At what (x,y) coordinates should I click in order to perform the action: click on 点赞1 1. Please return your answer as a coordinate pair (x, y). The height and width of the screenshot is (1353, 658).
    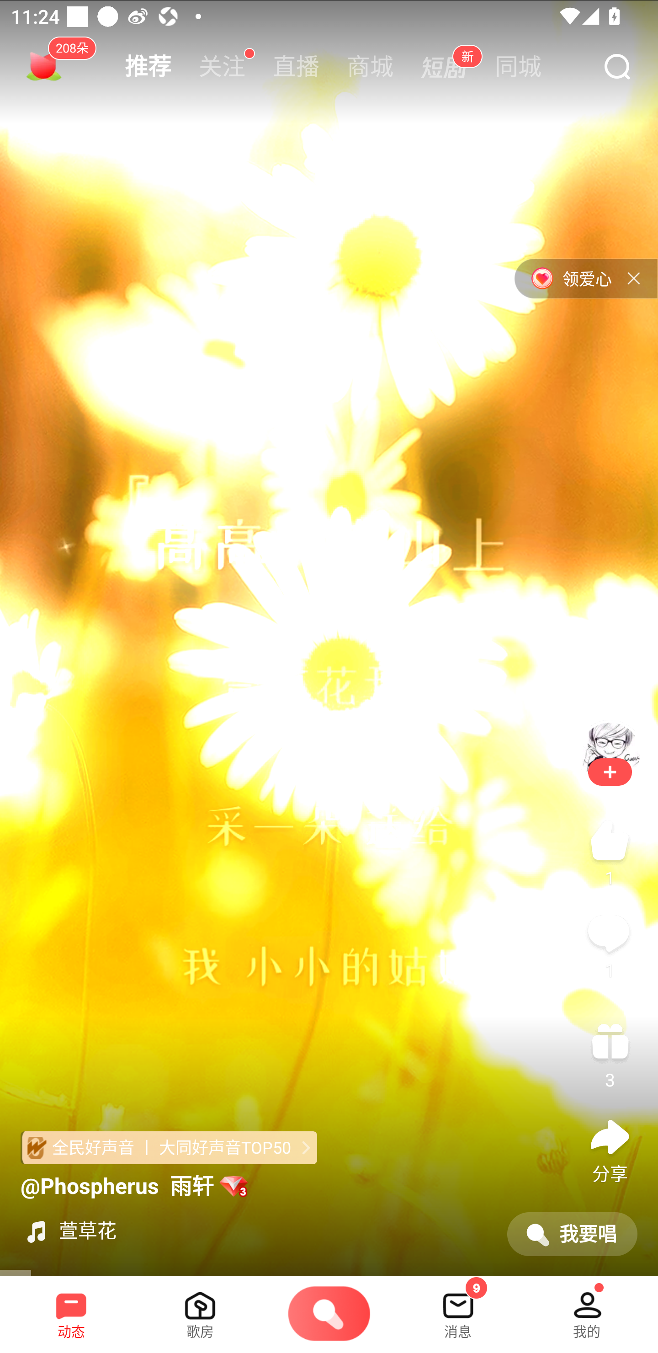
    Looking at the image, I should click on (610, 851).